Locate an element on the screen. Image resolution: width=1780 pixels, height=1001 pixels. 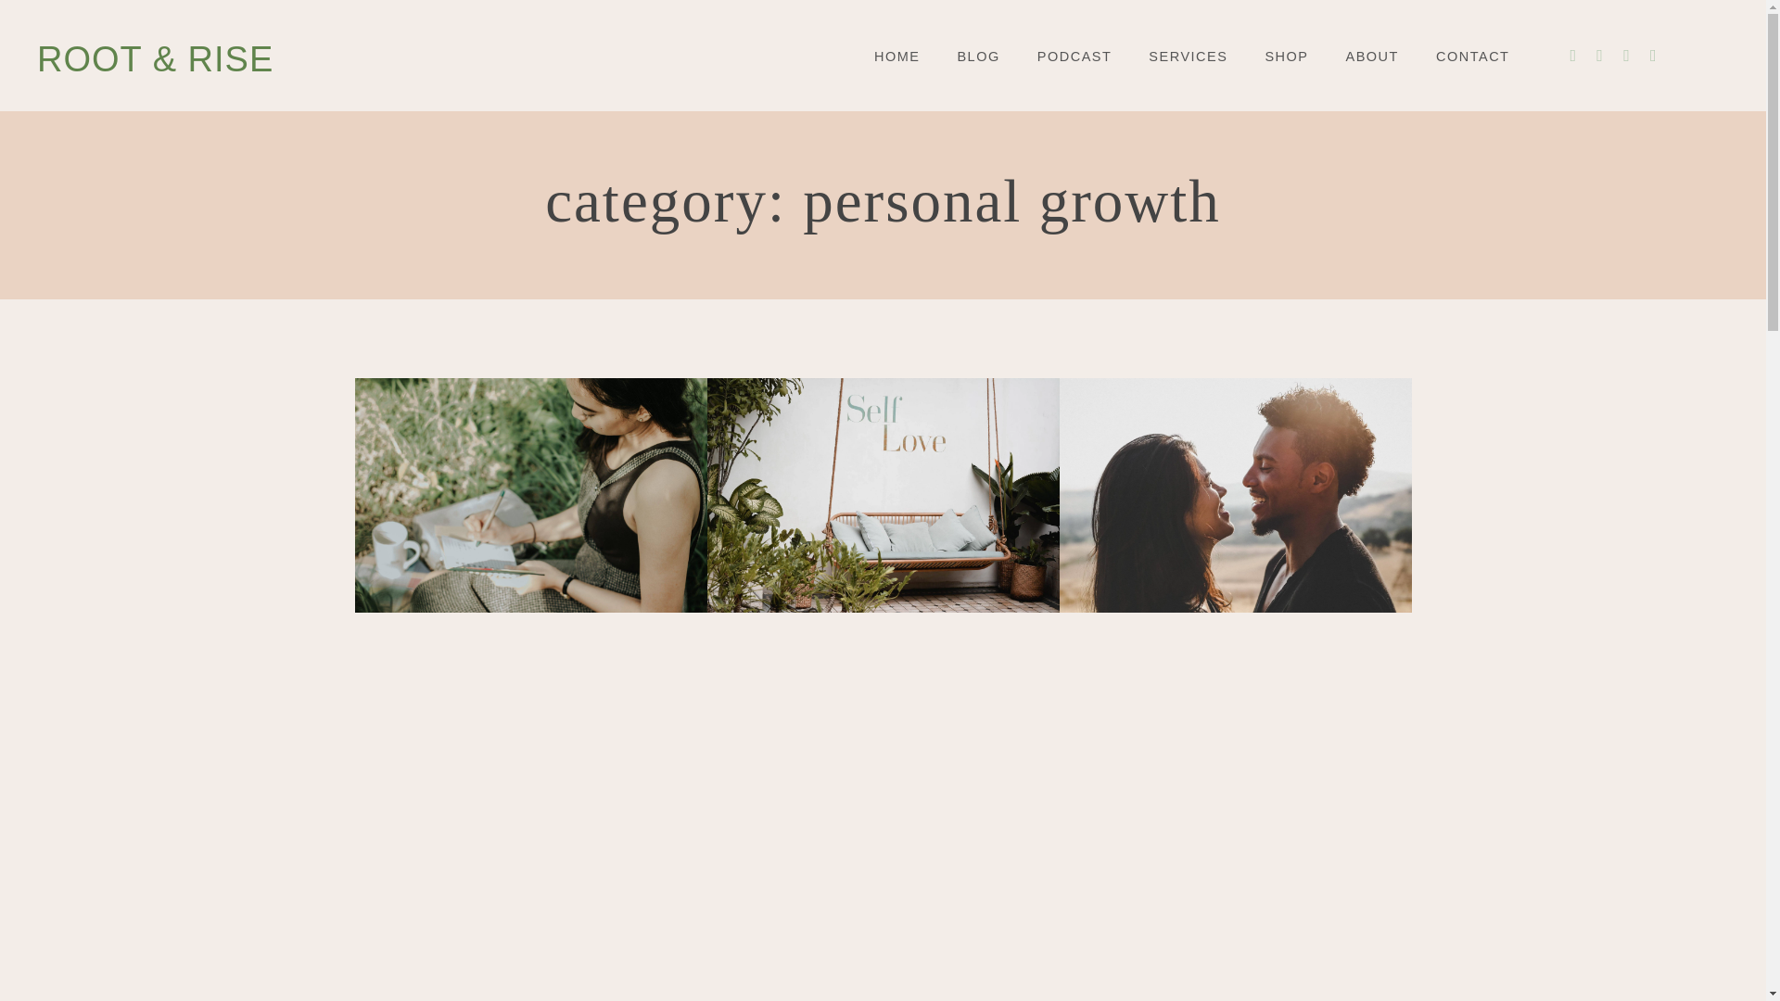
BLOG is located at coordinates (977, 57).